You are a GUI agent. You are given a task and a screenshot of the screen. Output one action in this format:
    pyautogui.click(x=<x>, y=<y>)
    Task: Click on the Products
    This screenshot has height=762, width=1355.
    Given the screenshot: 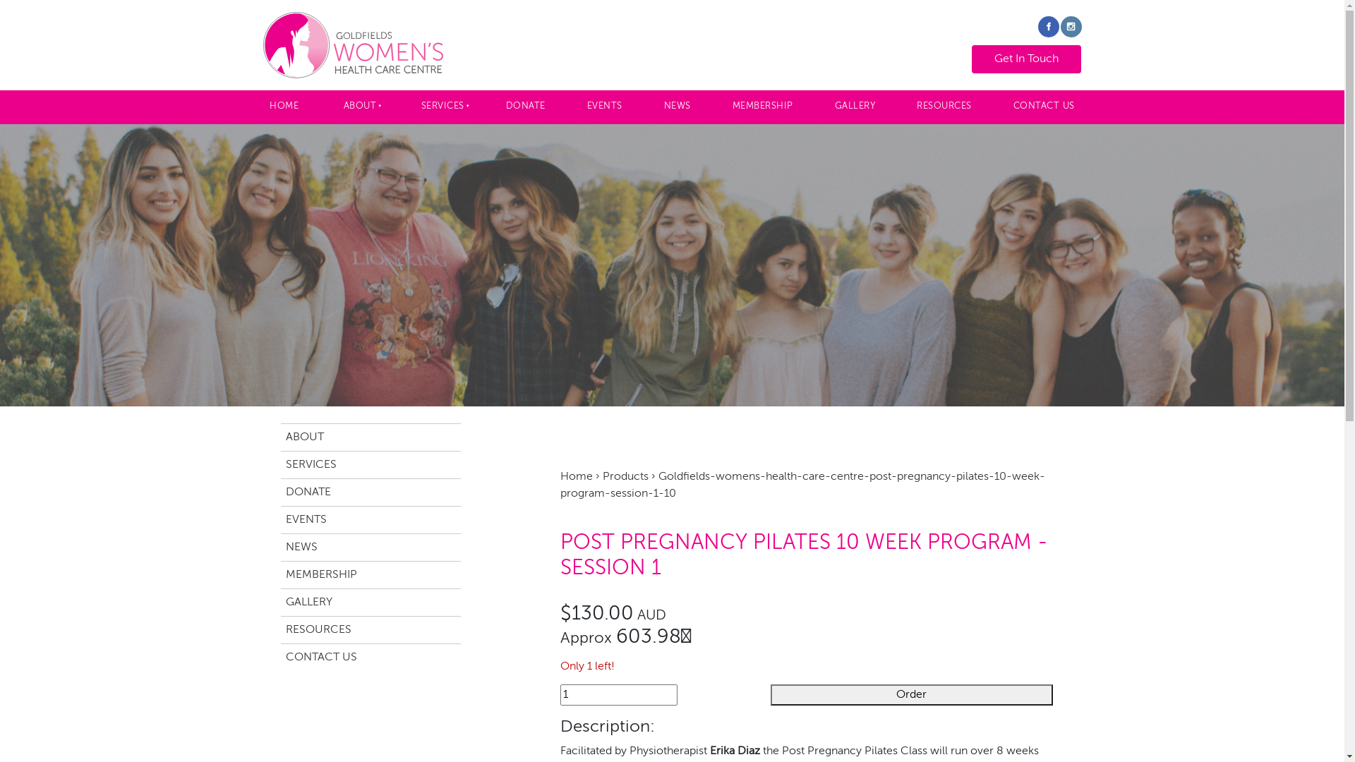 What is the action you would take?
    pyautogui.click(x=625, y=477)
    